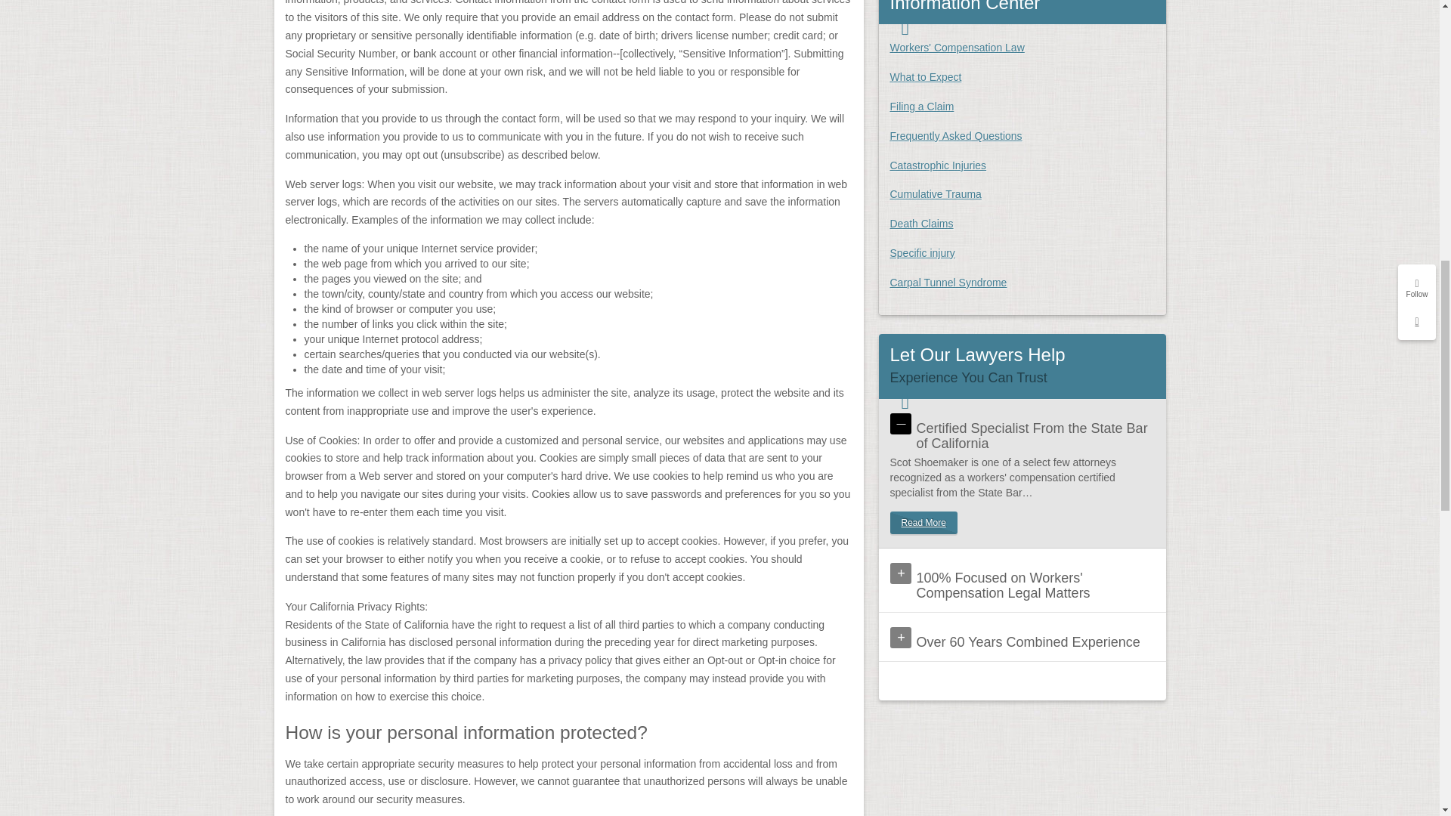  I want to click on Specific Injury, so click(922, 253).